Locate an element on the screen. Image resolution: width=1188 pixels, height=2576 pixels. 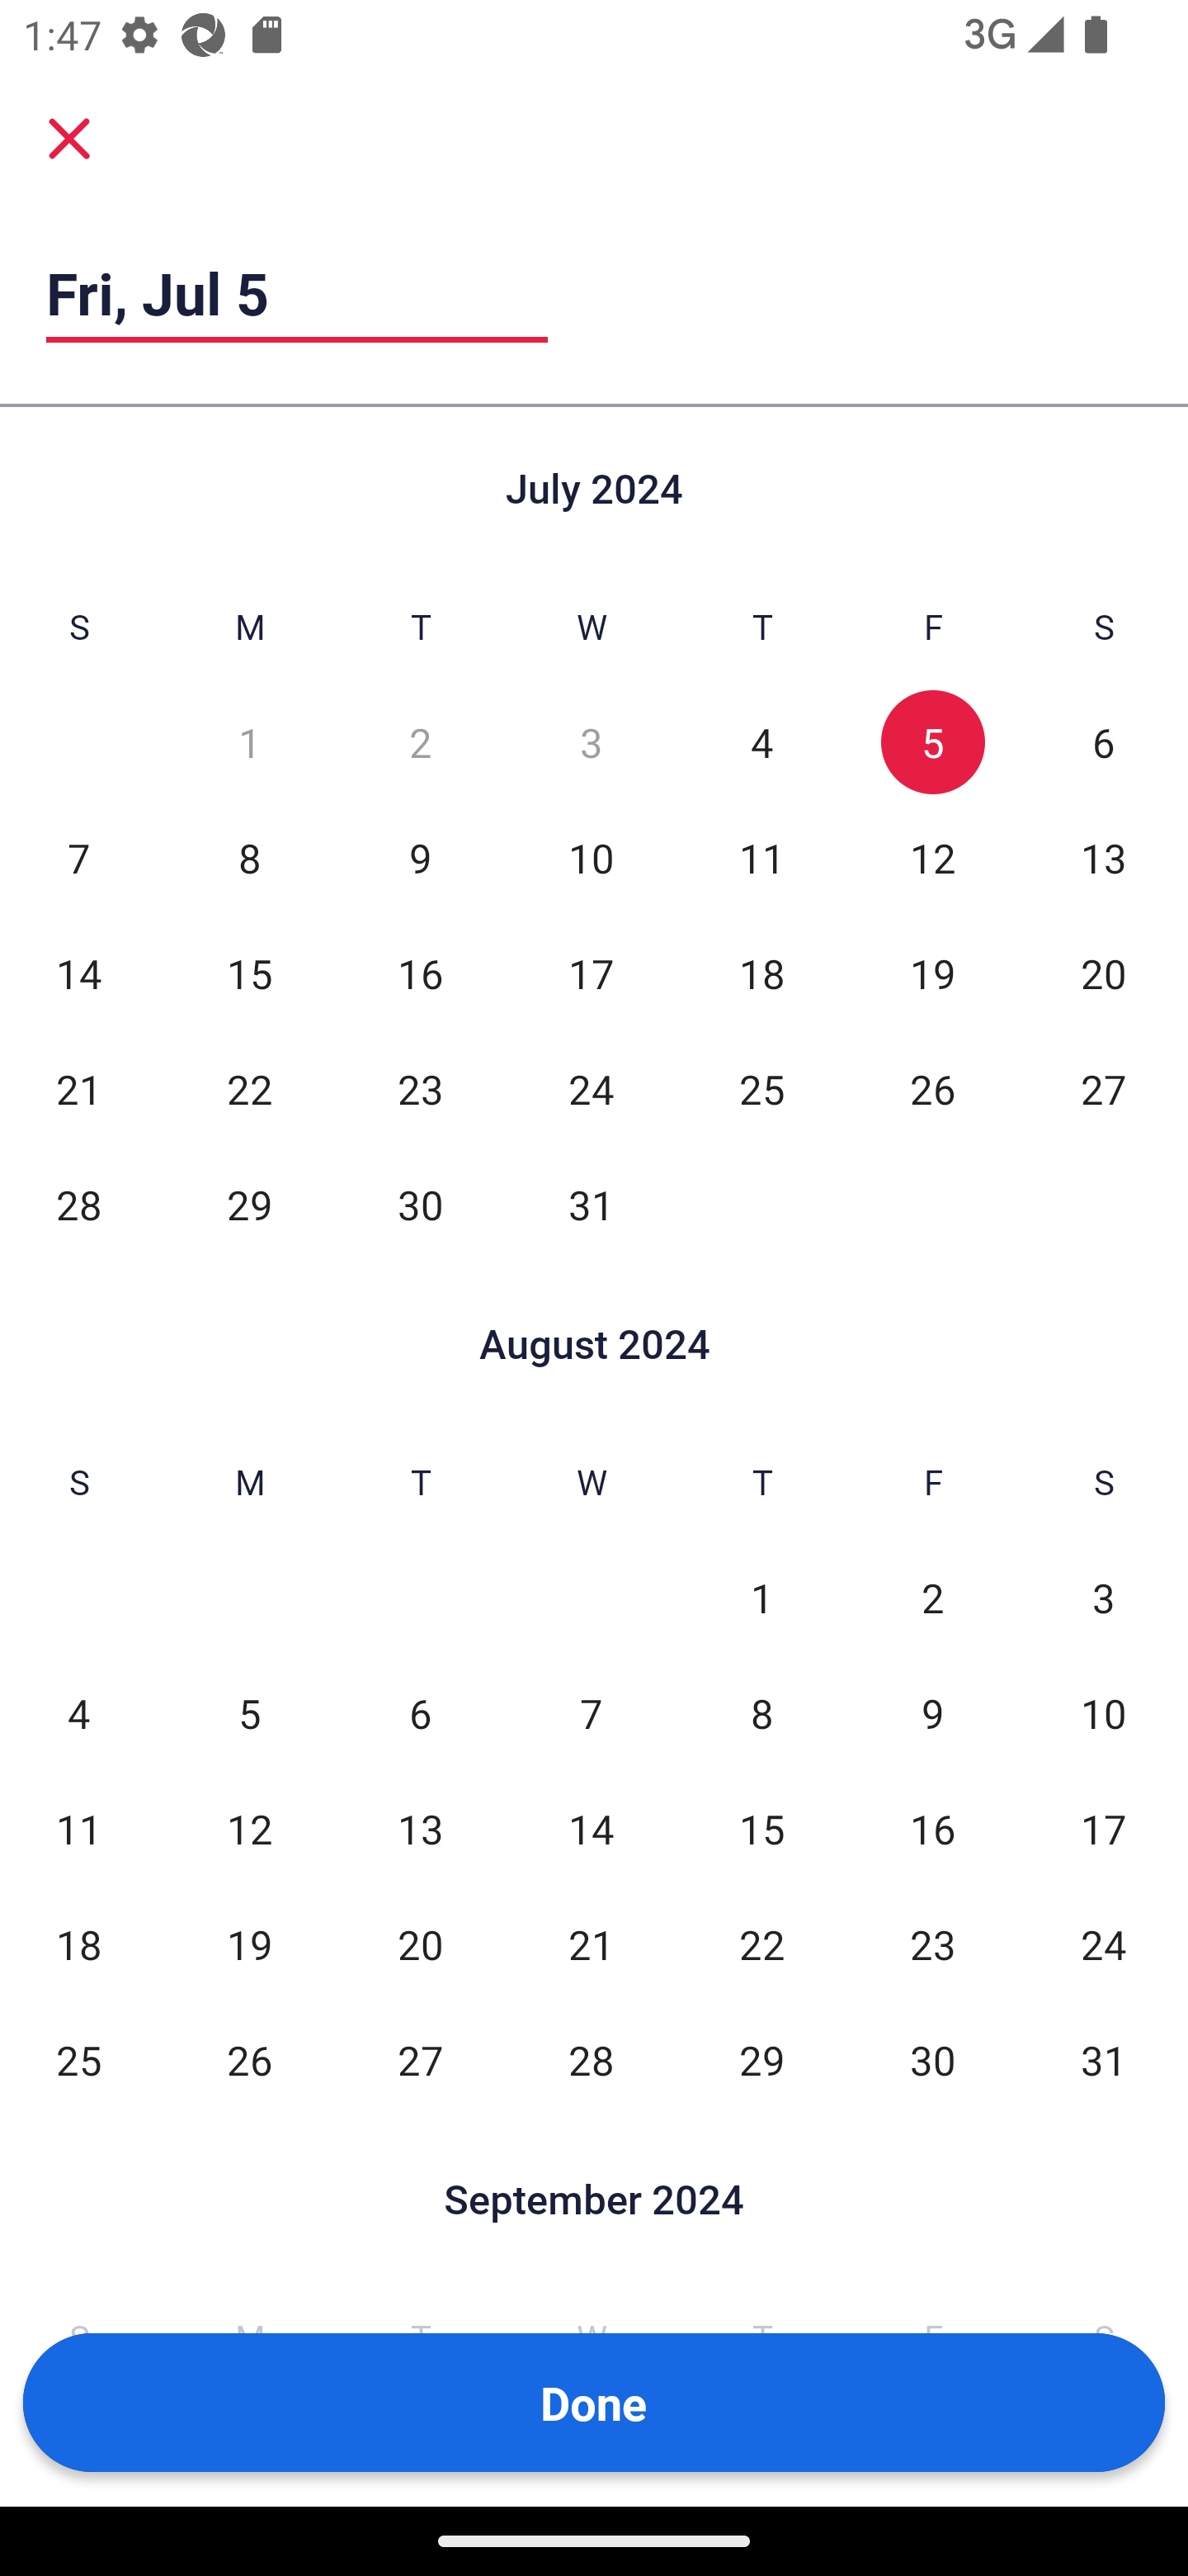
29 Mon, Jul 29, Not Selected is located at coordinates (249, 1204).